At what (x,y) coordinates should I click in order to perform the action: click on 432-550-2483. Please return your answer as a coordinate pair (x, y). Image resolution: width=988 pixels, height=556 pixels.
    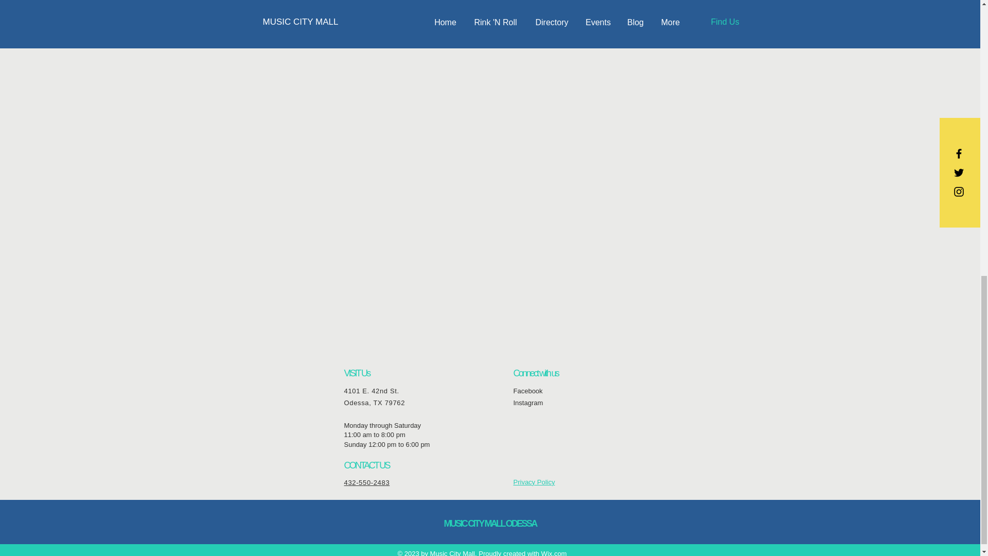
    Looking at the image, I should click on (366, 482).